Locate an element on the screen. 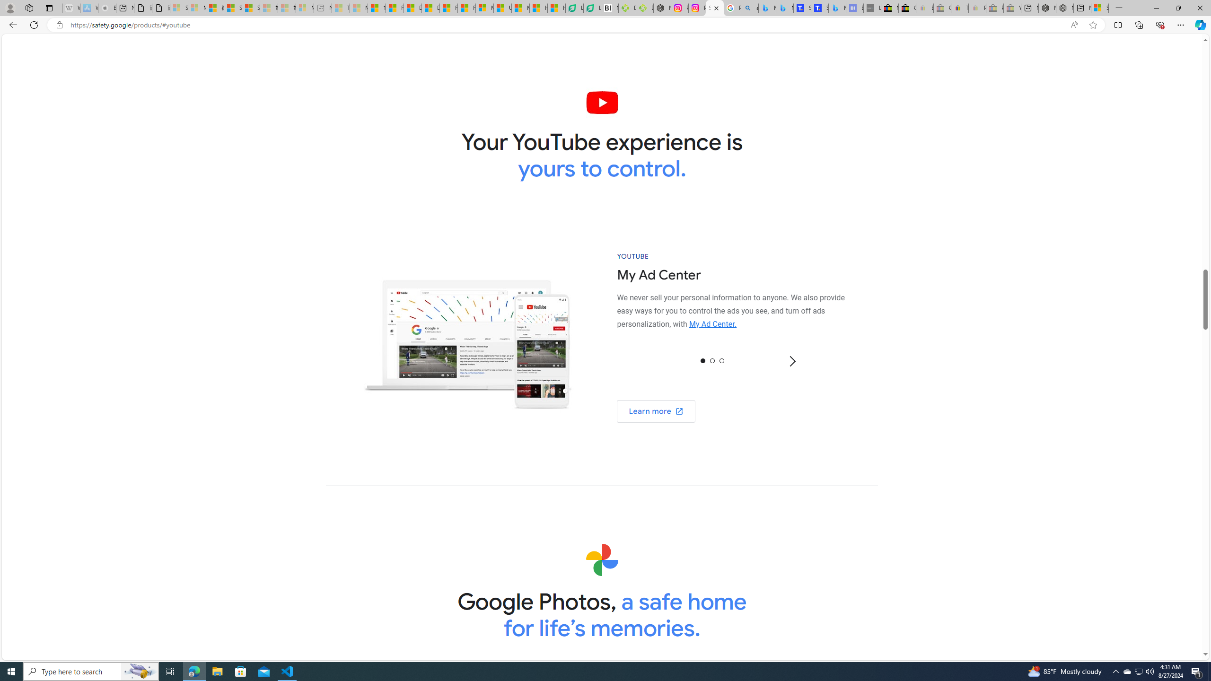 The height and width of the screenshot is (681, 1211). Learn more about YouTube is located at coordinates (657, 411).